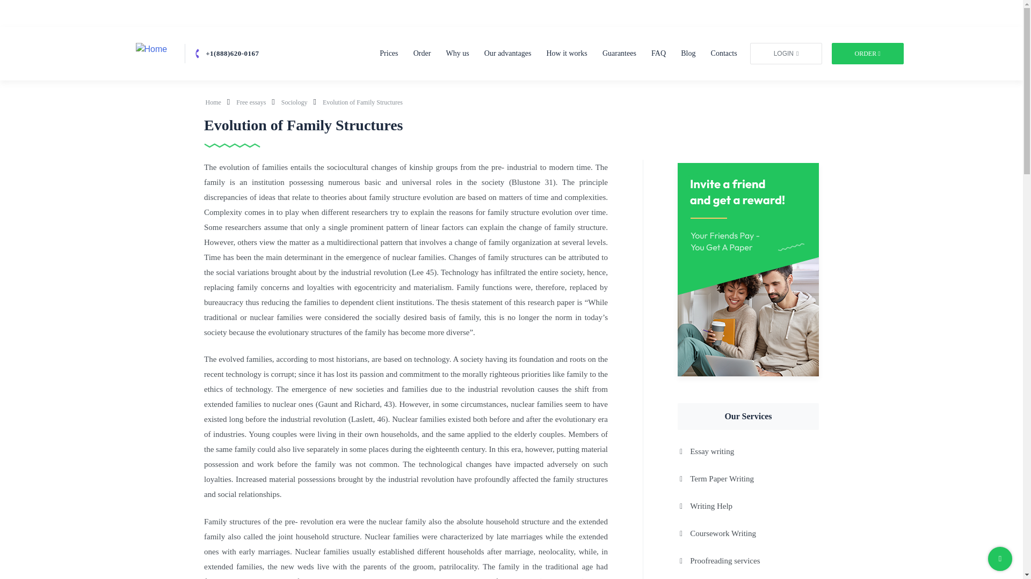 The height and width of the screenshot is (579, 1031). I want to click on How it works, so click(567, 53).